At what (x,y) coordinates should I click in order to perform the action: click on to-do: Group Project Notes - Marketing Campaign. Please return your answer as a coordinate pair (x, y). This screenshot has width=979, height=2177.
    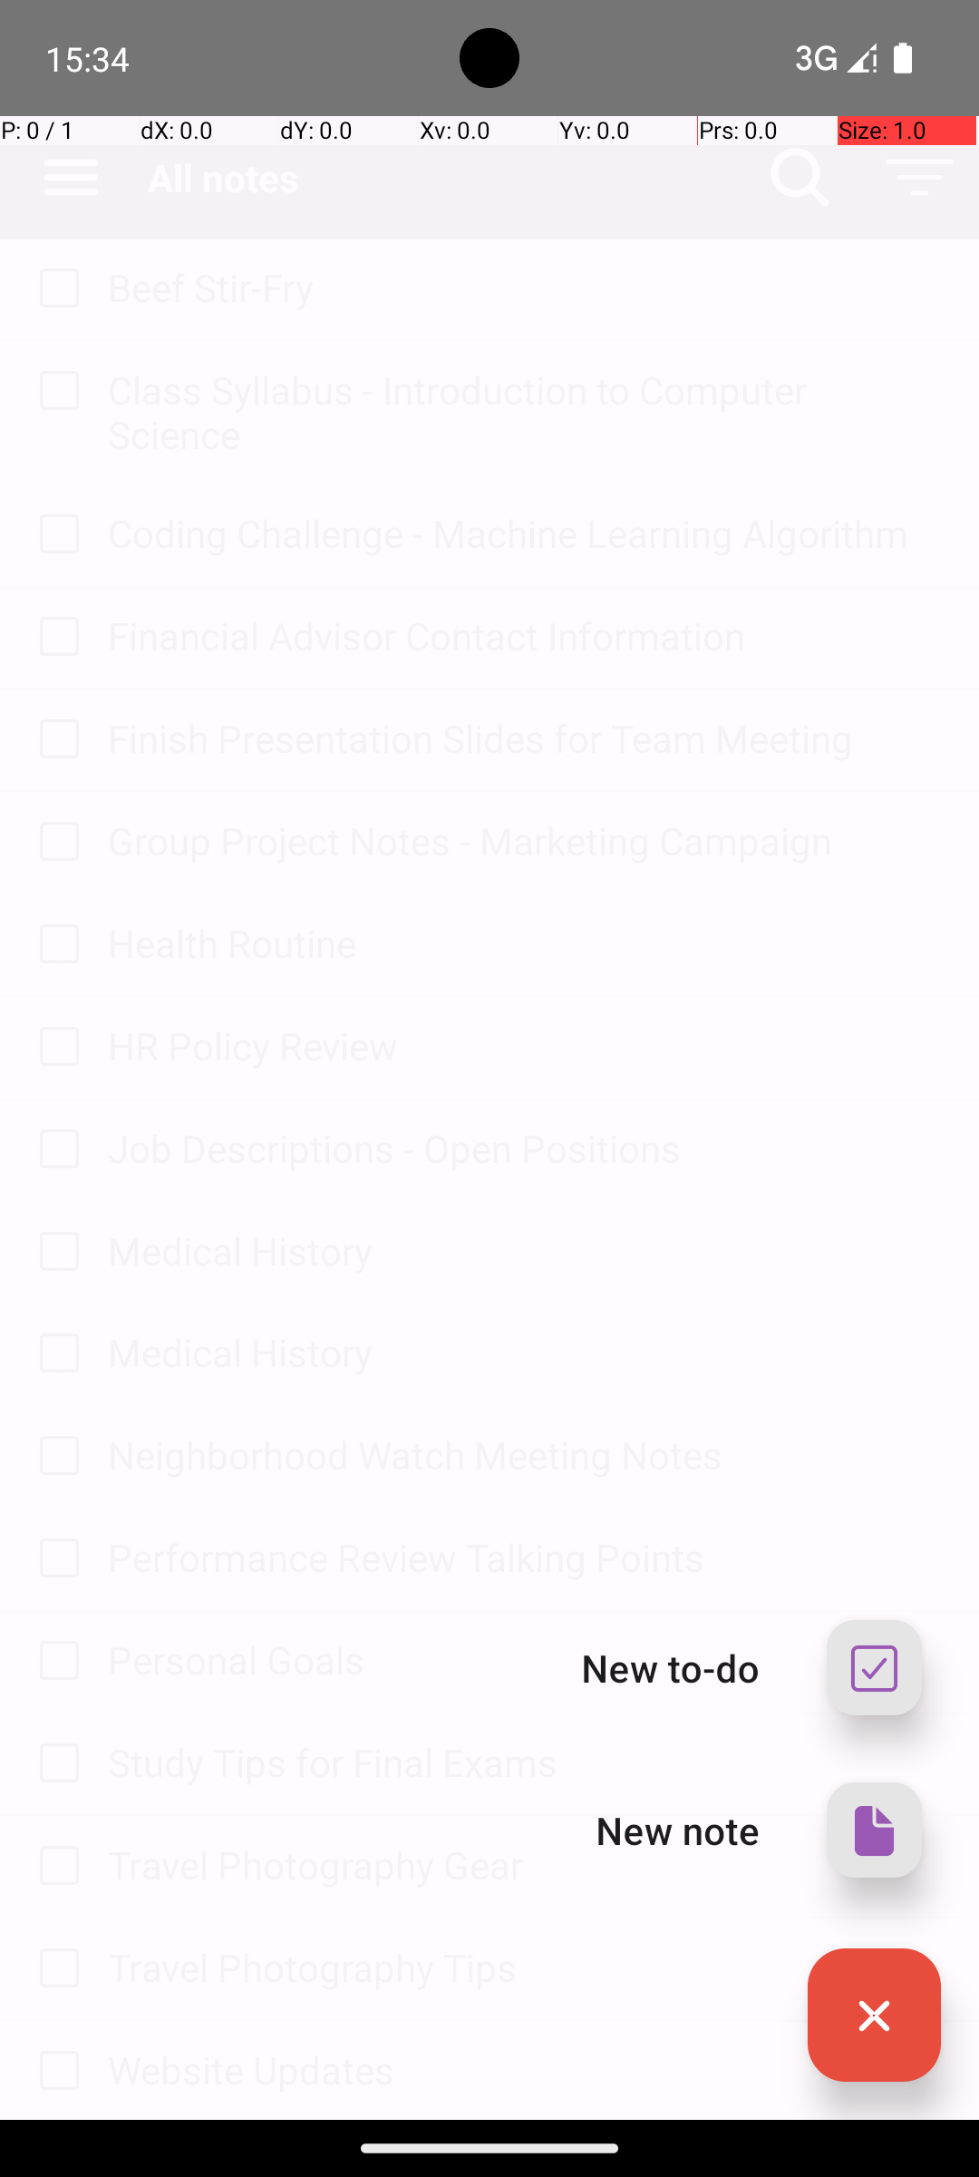
    Looking at the image, I should click on (54, 842).